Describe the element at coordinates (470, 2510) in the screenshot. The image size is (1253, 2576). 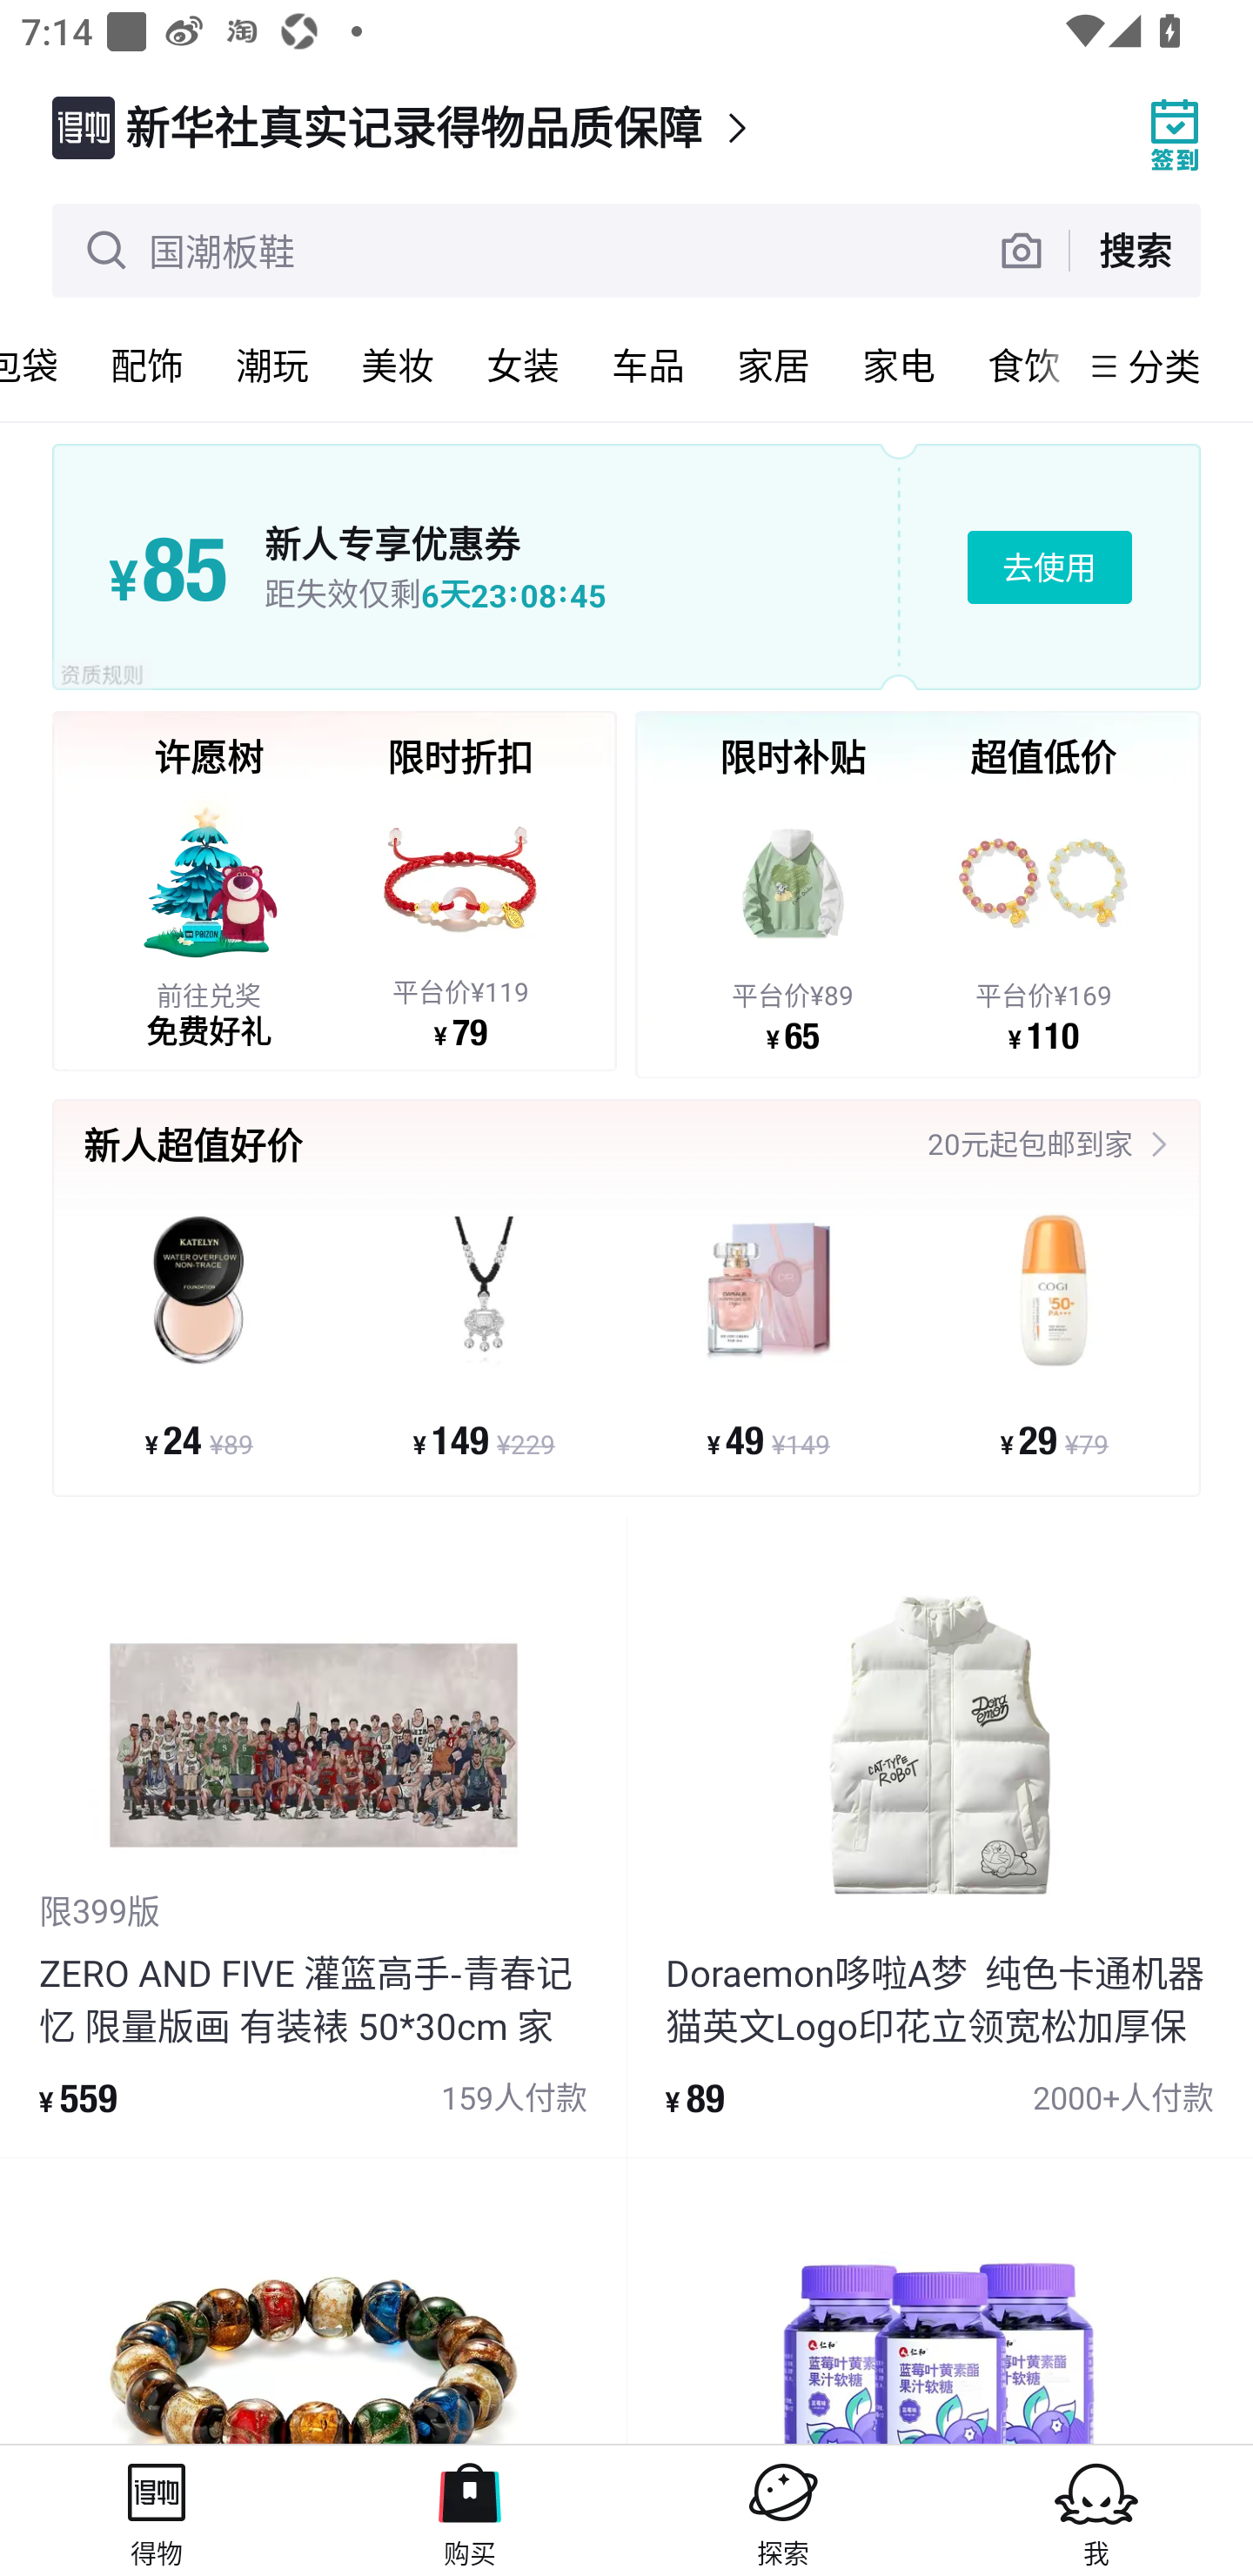
I see `购买` at that location.